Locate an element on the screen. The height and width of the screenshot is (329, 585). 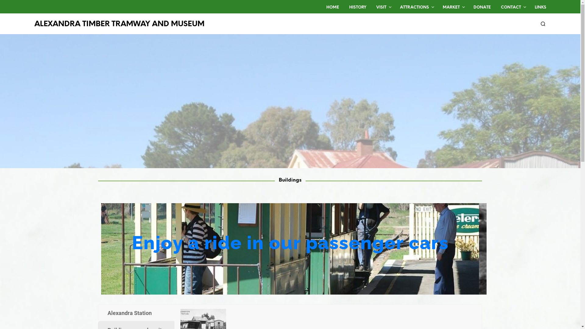
Alexandra Station is located at coordinates (136, 313).